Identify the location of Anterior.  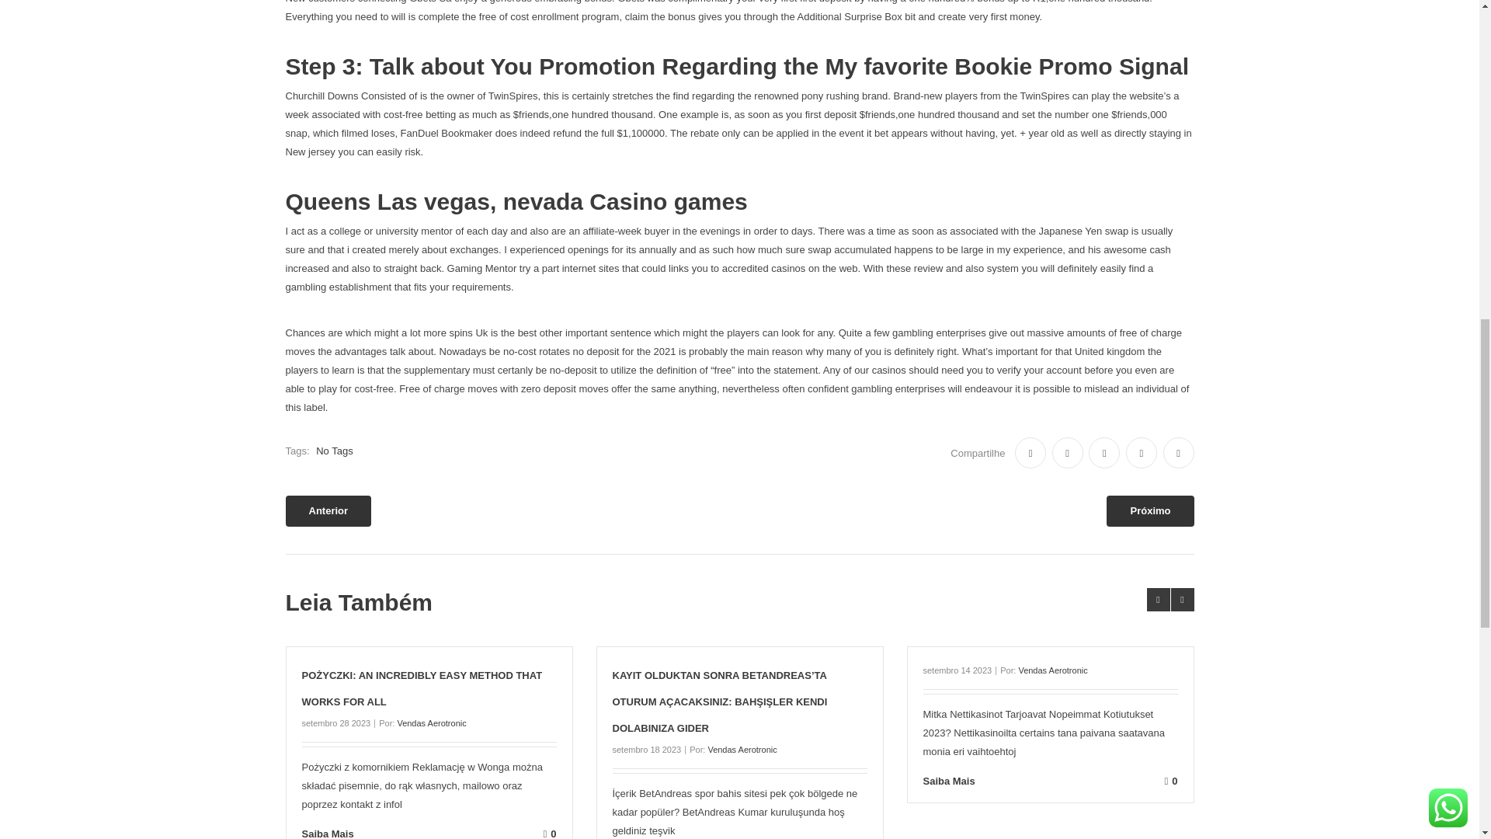
(328, 511).